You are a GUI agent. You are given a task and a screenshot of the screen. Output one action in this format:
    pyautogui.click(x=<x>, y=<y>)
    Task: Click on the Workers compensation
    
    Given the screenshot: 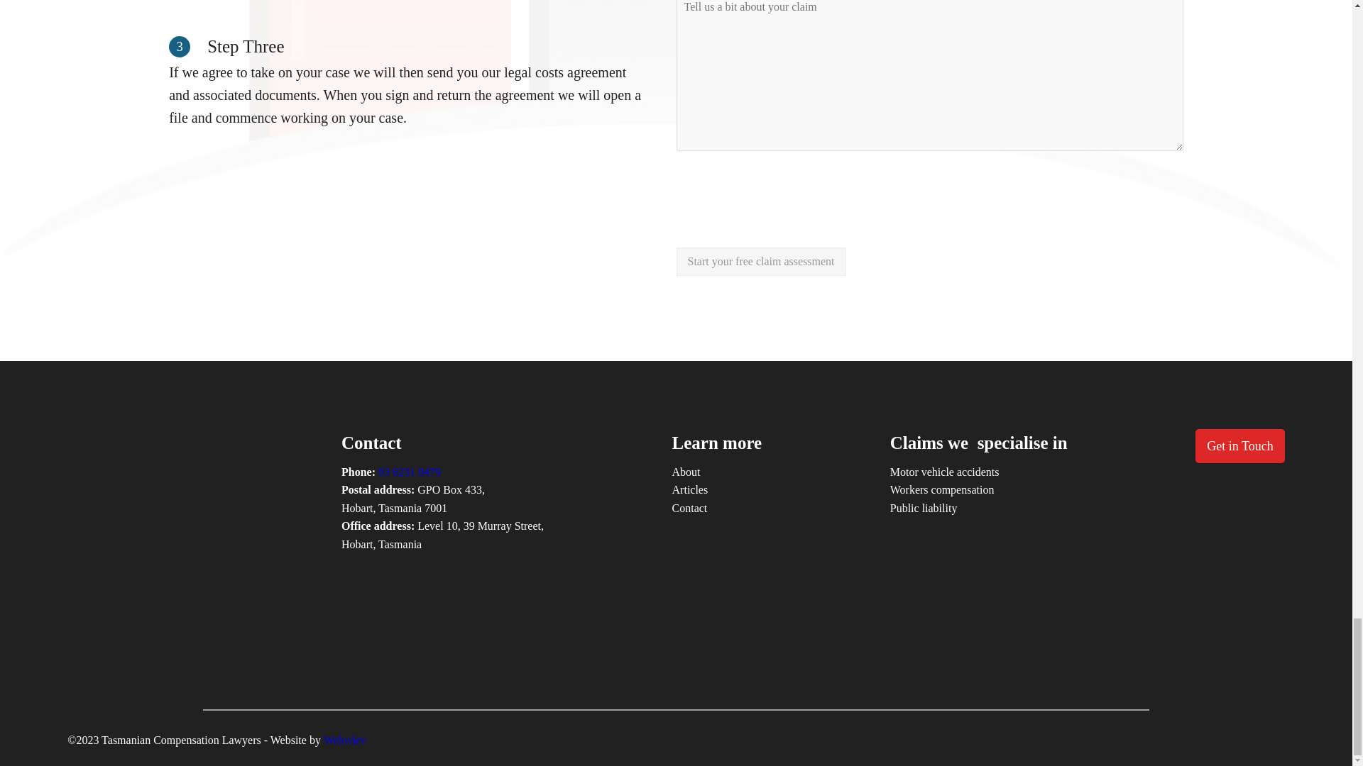 What is the action you would take?
    pyautogui.click(x=942, y=490)
    